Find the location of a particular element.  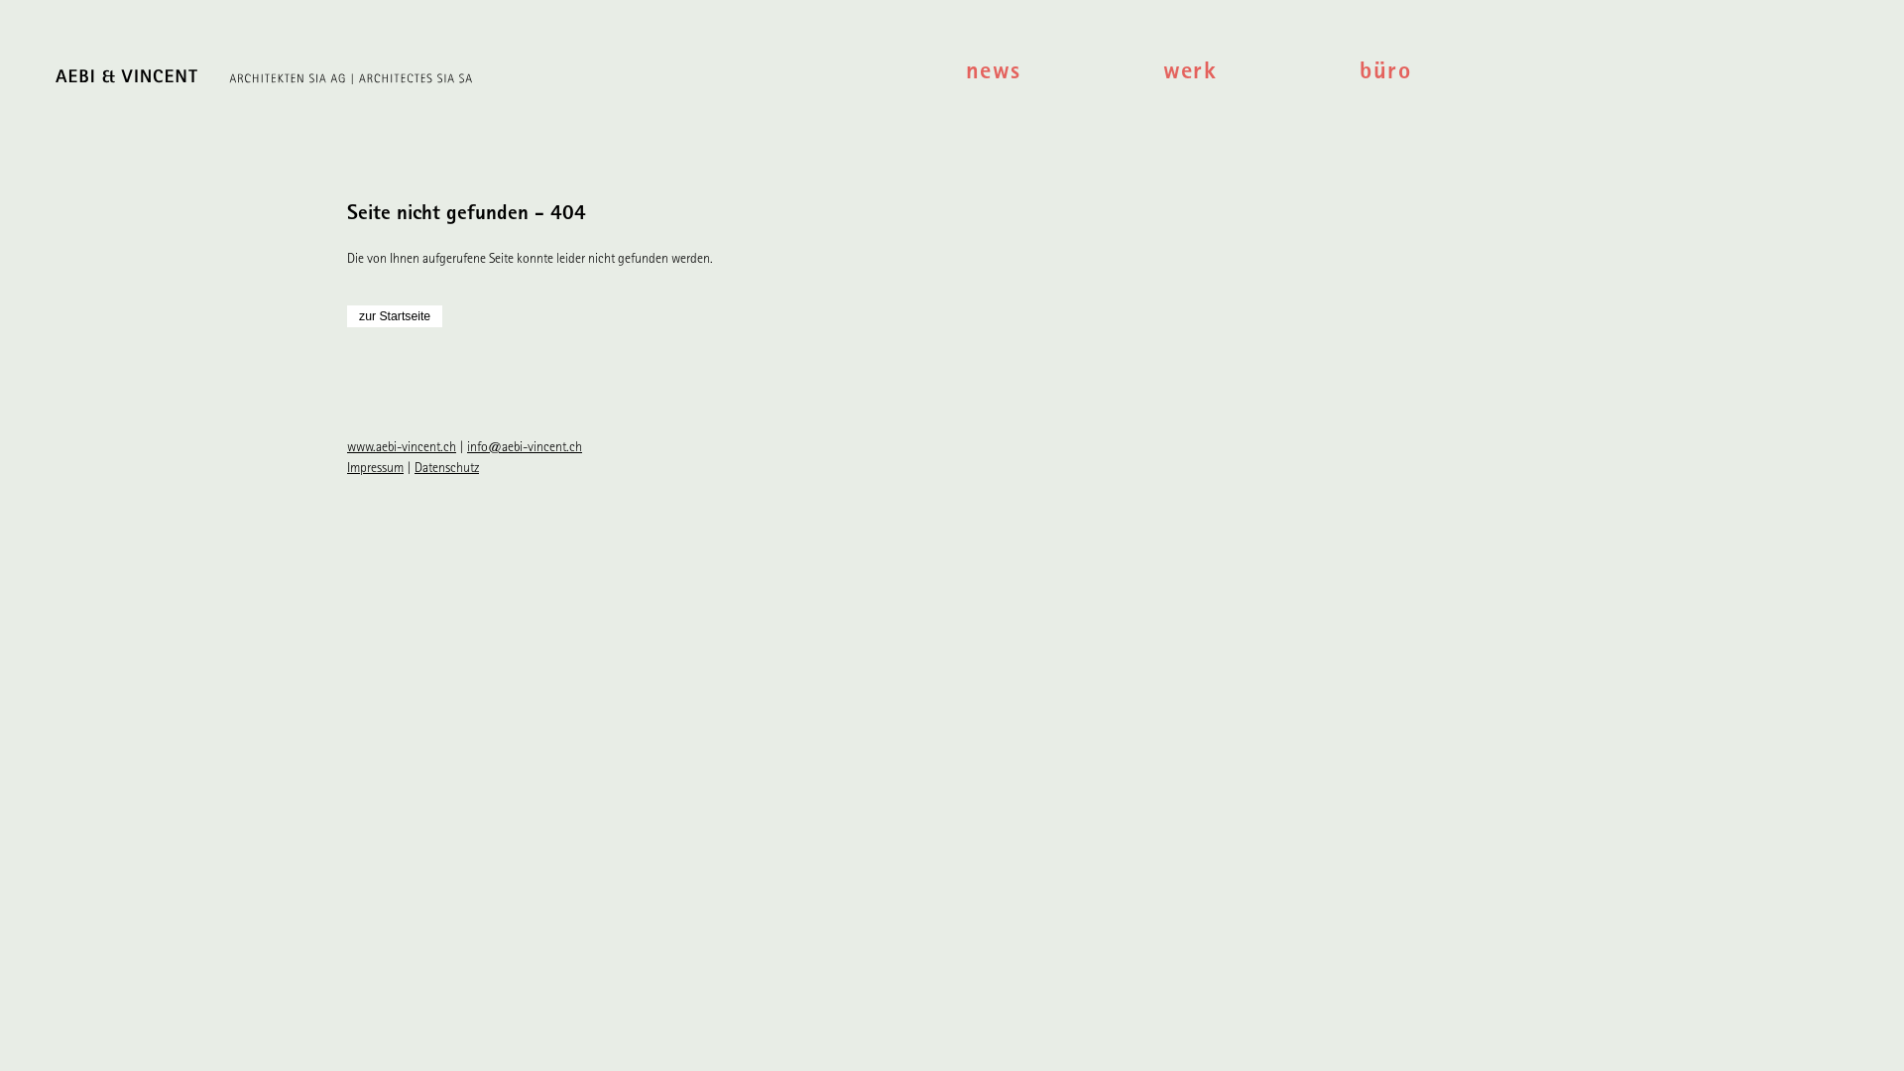

www.aebi-vincent.ch is located at coordinates (402, 448).